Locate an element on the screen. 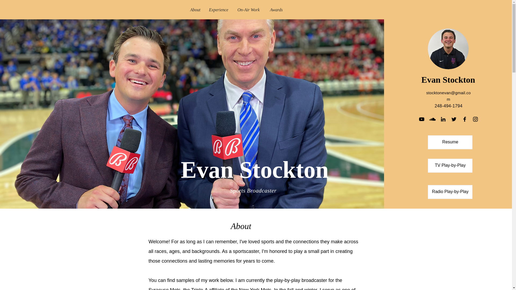 Image resolution: width=516 pixels, height=290 pixels. Experience is located at coordinates (219, 10).